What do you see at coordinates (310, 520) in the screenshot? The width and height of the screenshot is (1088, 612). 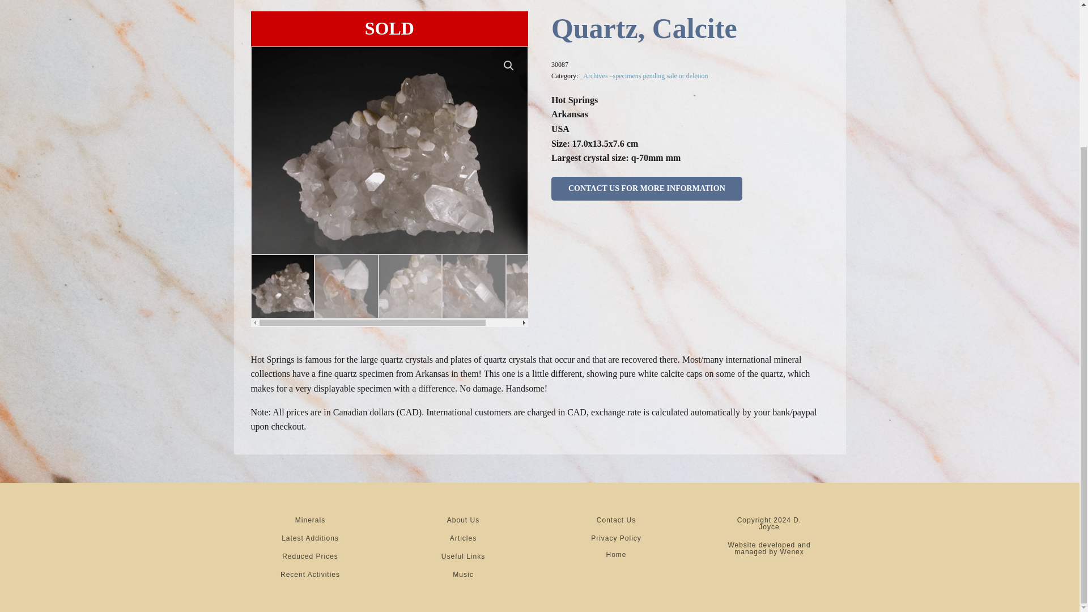 I see `Minerals` at bounding box center [310, 520].